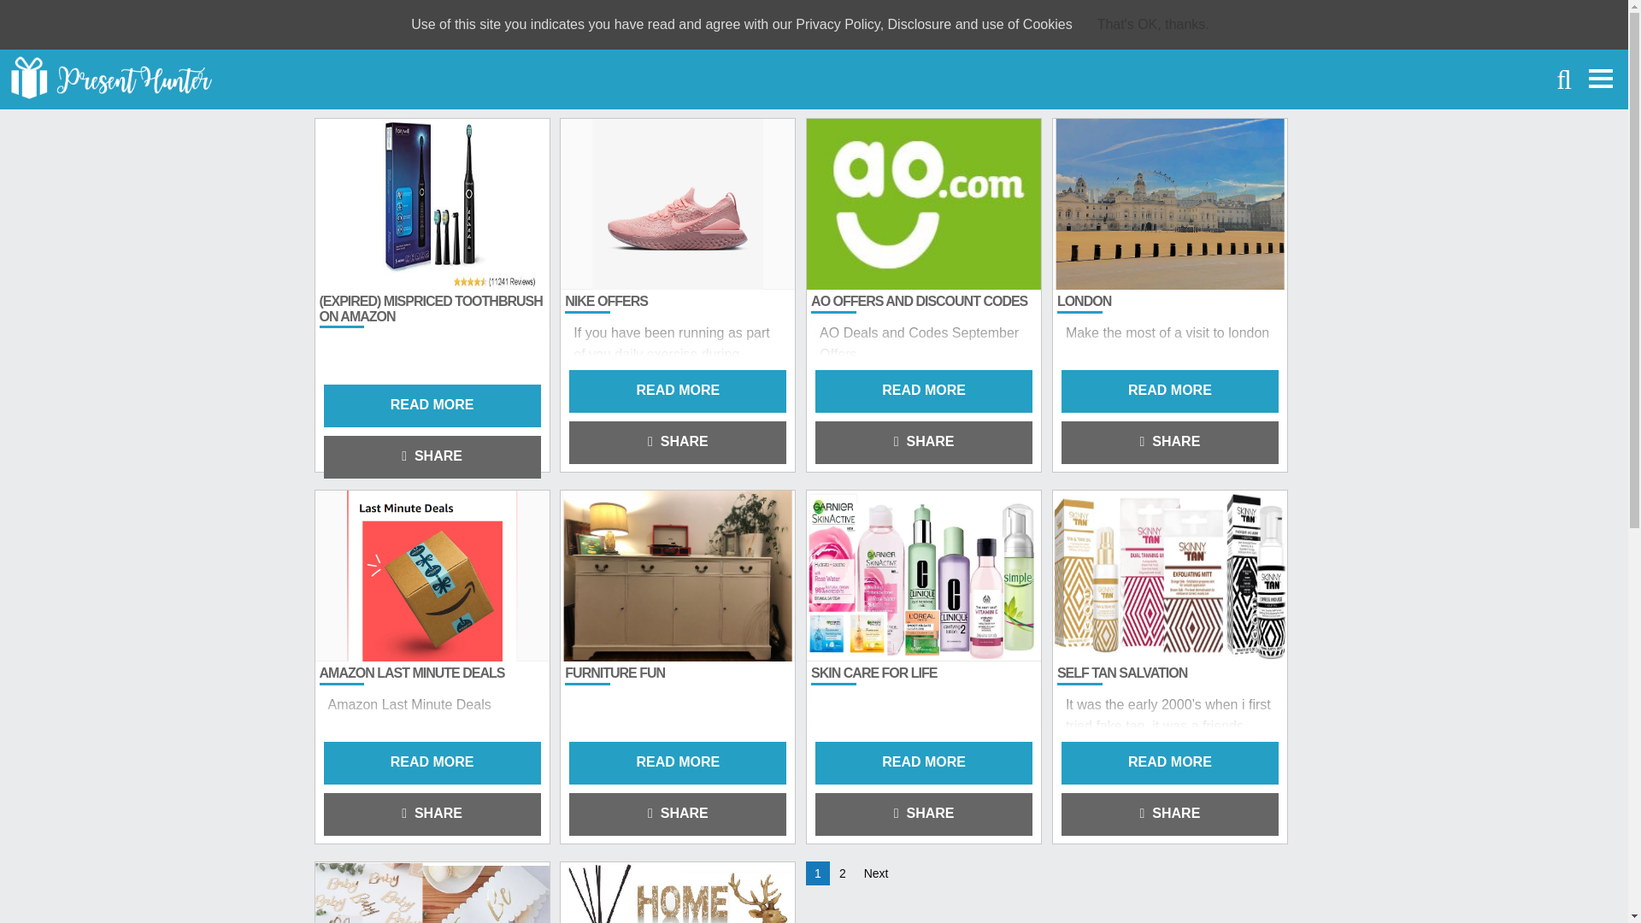 Image resolution: width=1641 pixels, height=923 pixels. I want to click on FURNITURE FUN, so click(614, 672).